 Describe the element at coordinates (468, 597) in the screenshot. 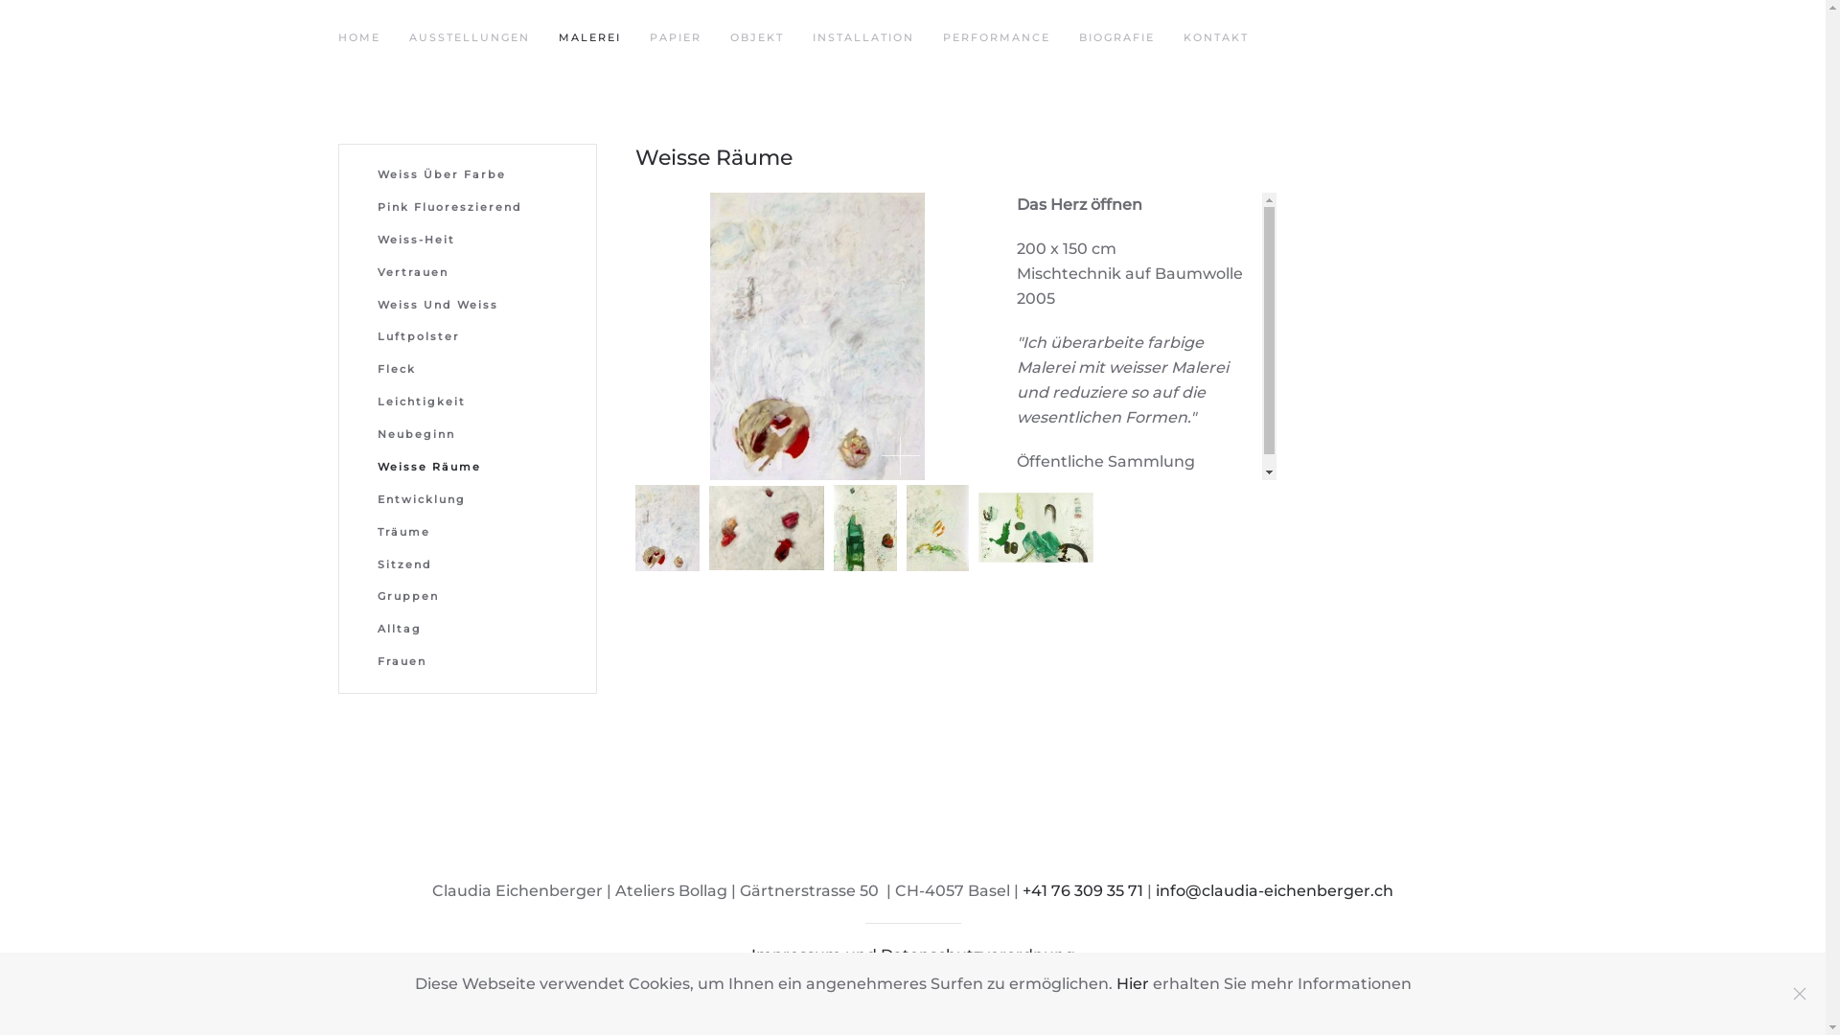

I see `Gruppen` at that location.